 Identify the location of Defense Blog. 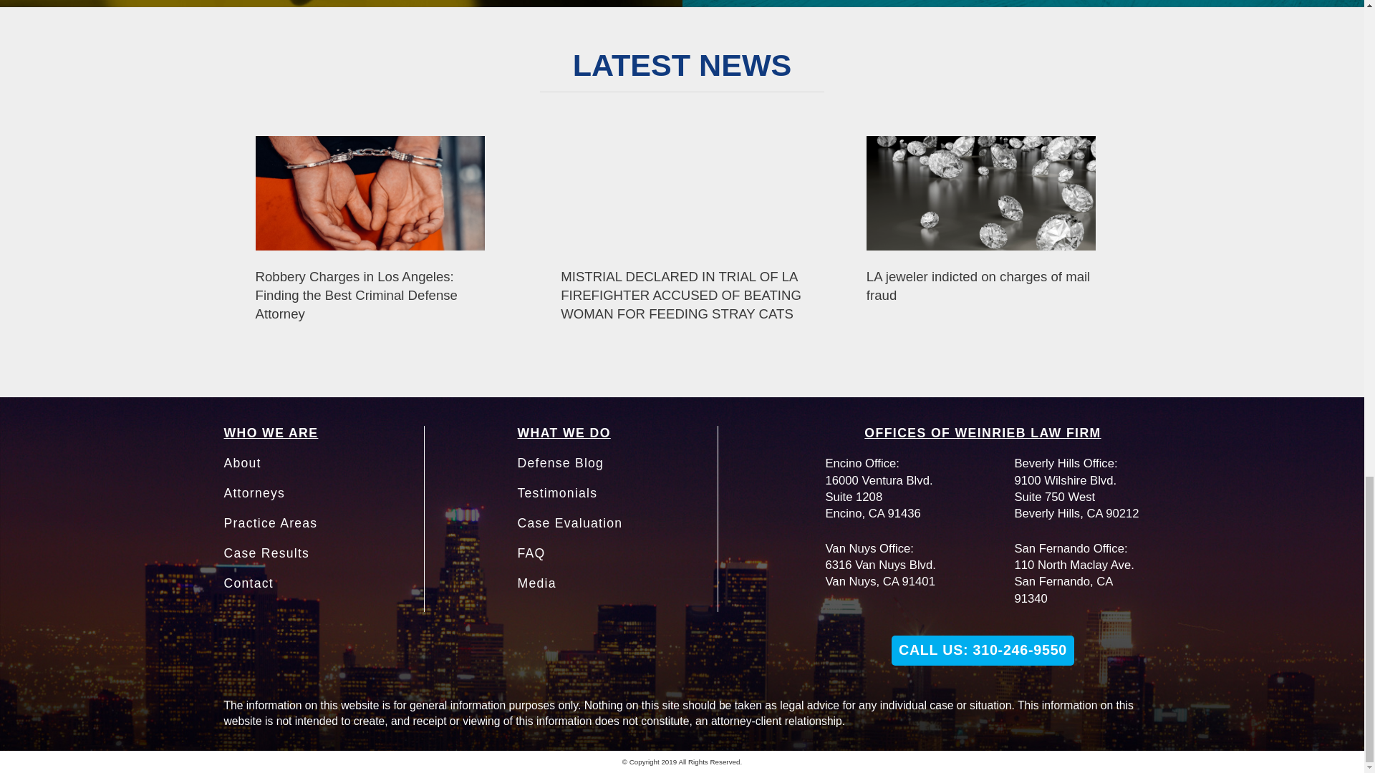
(560, 462).